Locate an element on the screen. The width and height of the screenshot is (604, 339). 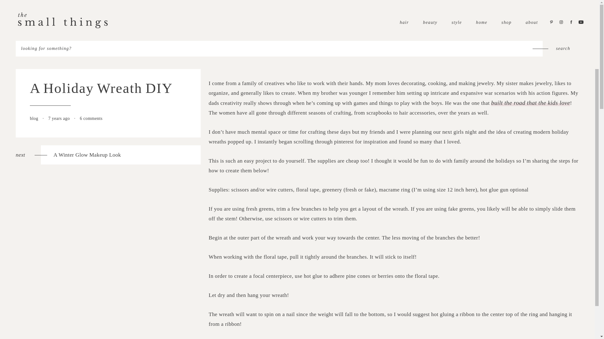
shop is located at coordinates (108, 155).